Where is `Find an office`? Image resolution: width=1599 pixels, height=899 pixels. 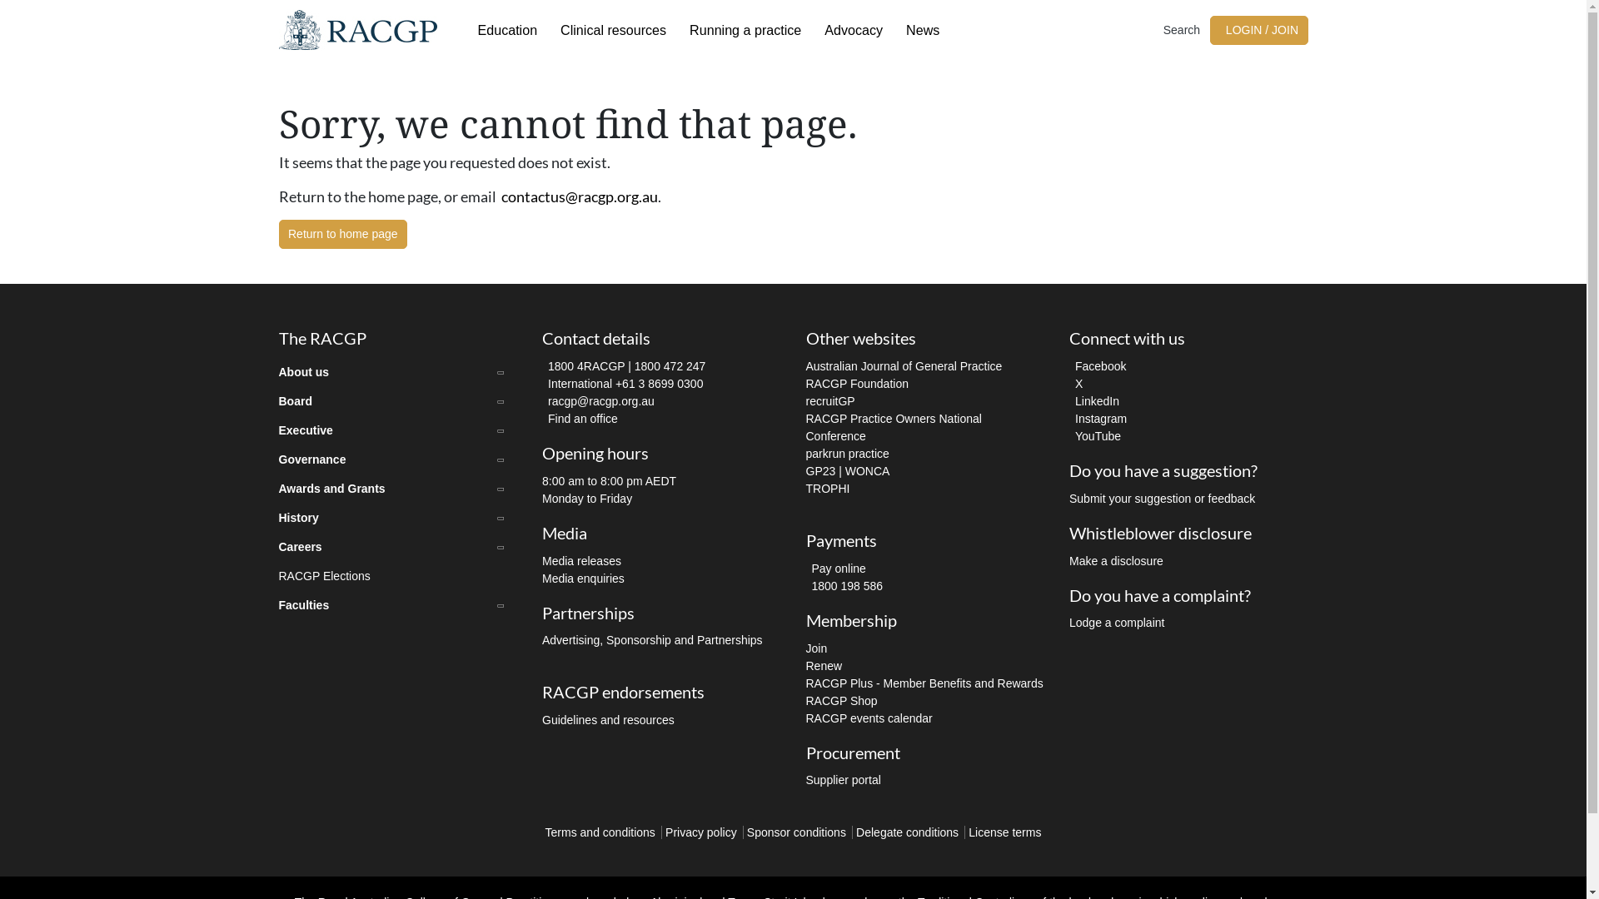 Find an office is located at coordinates (580, 419).